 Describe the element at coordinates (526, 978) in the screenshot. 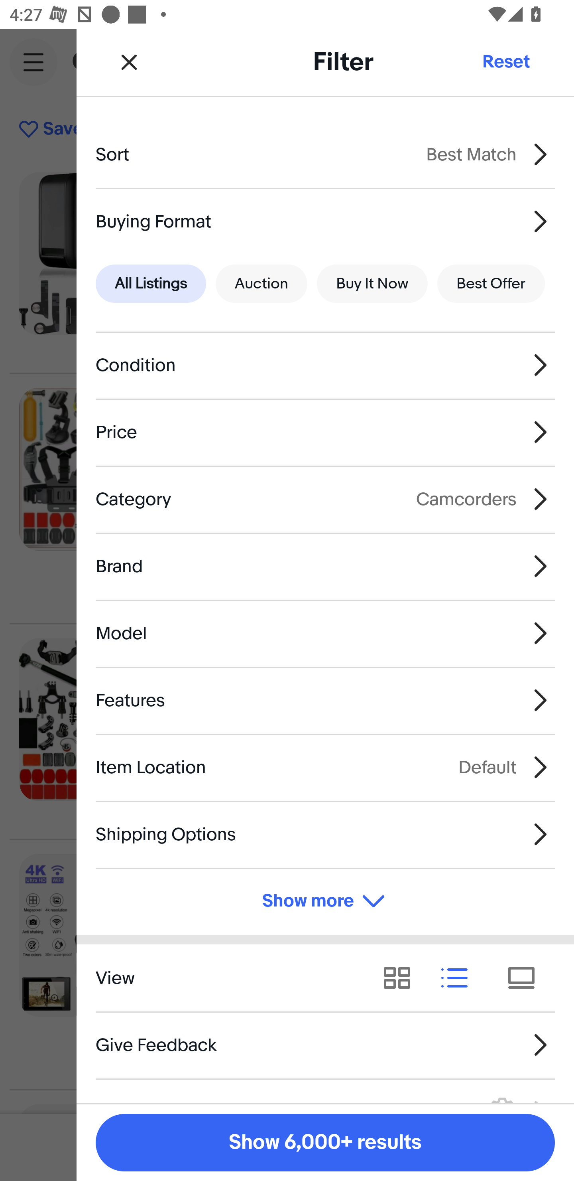

I see `View results as tiles` at that location.